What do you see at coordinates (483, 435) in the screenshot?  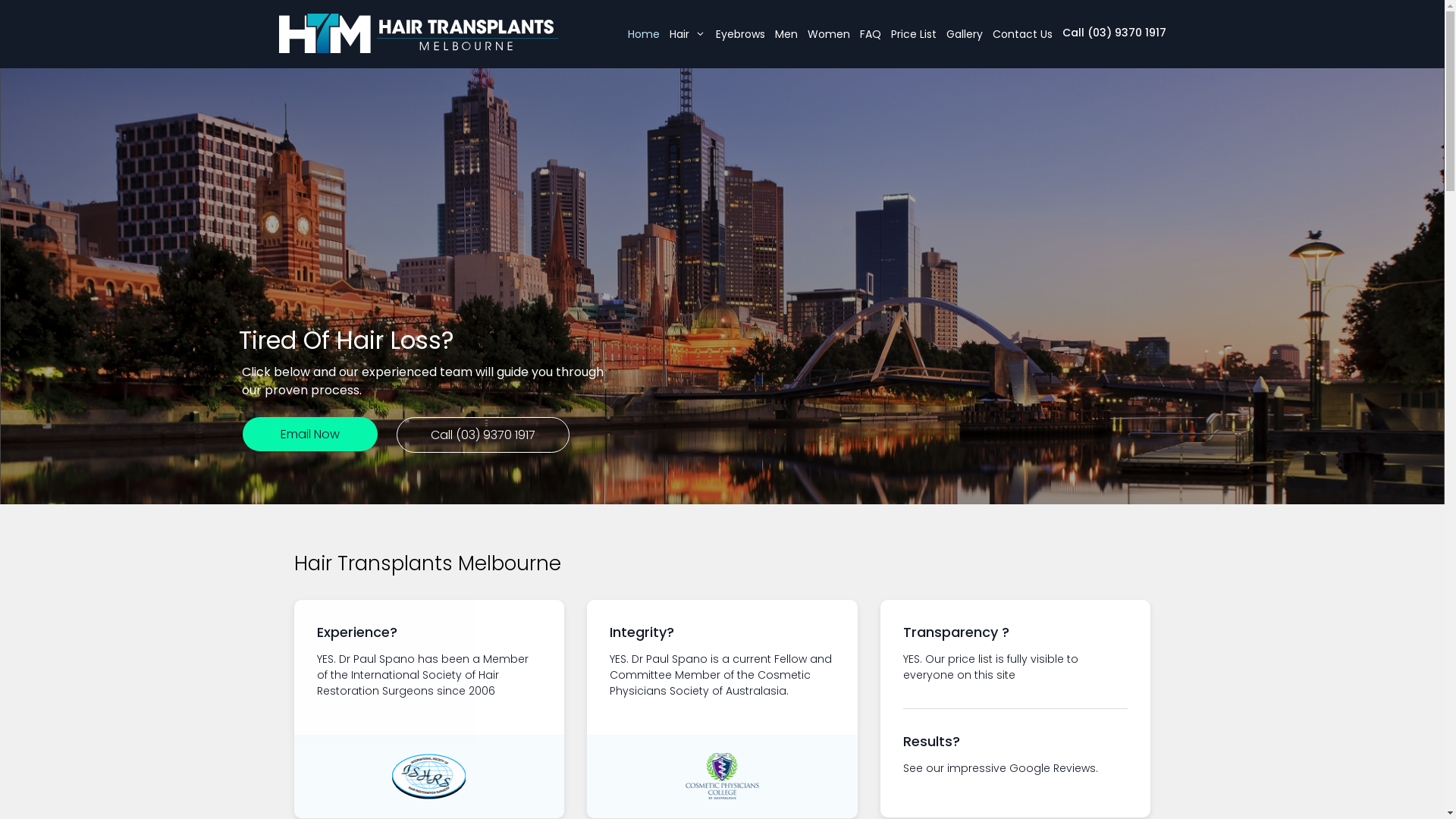 I see `Call (03) 9370 1917` at bounding box center [483, 435].